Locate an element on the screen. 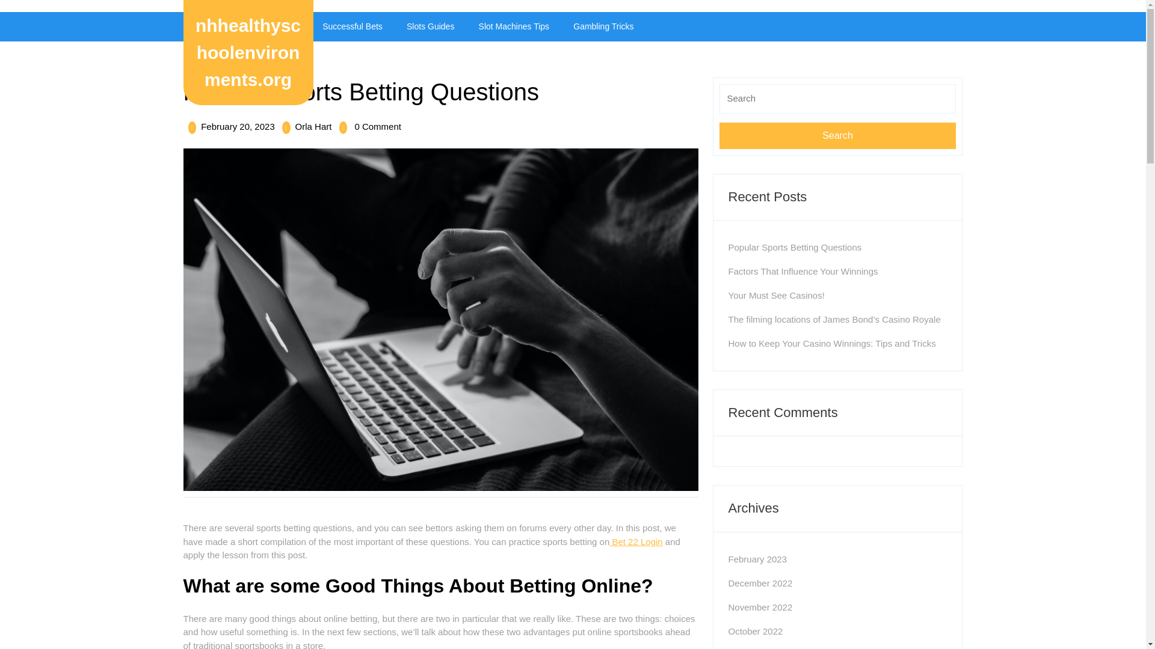  Your Must See Casinos! is located at coordinates (603, 26).